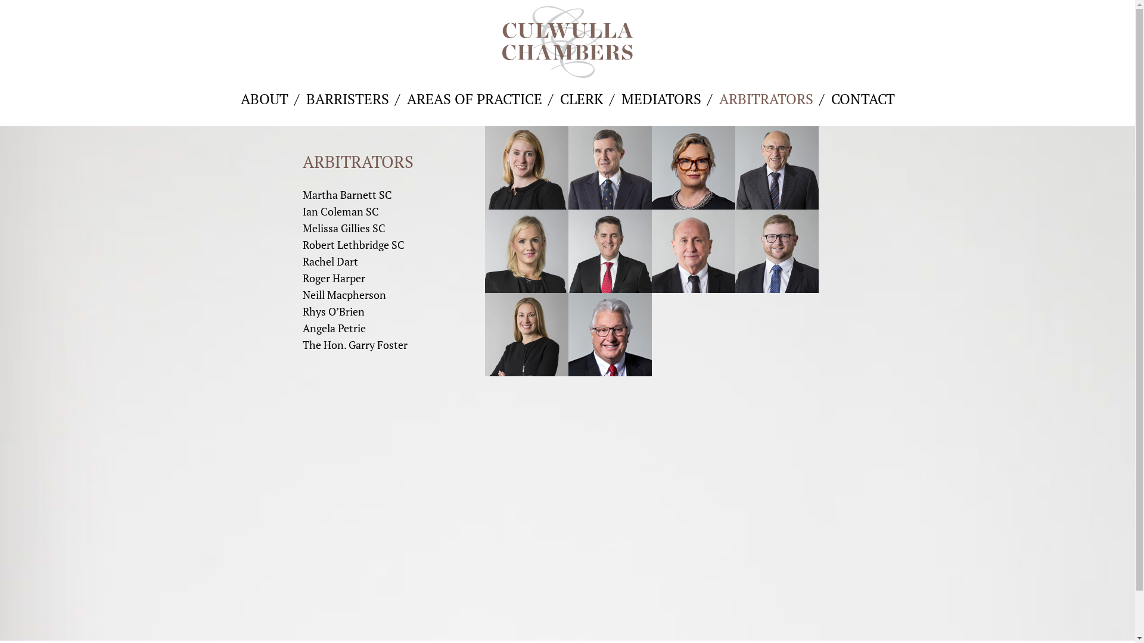  I want to click on AREAS OF PRACTICE, so click(474, 99).